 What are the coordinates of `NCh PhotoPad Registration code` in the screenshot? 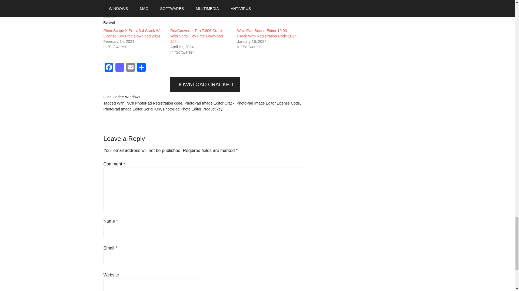 It's located at (154, 103).